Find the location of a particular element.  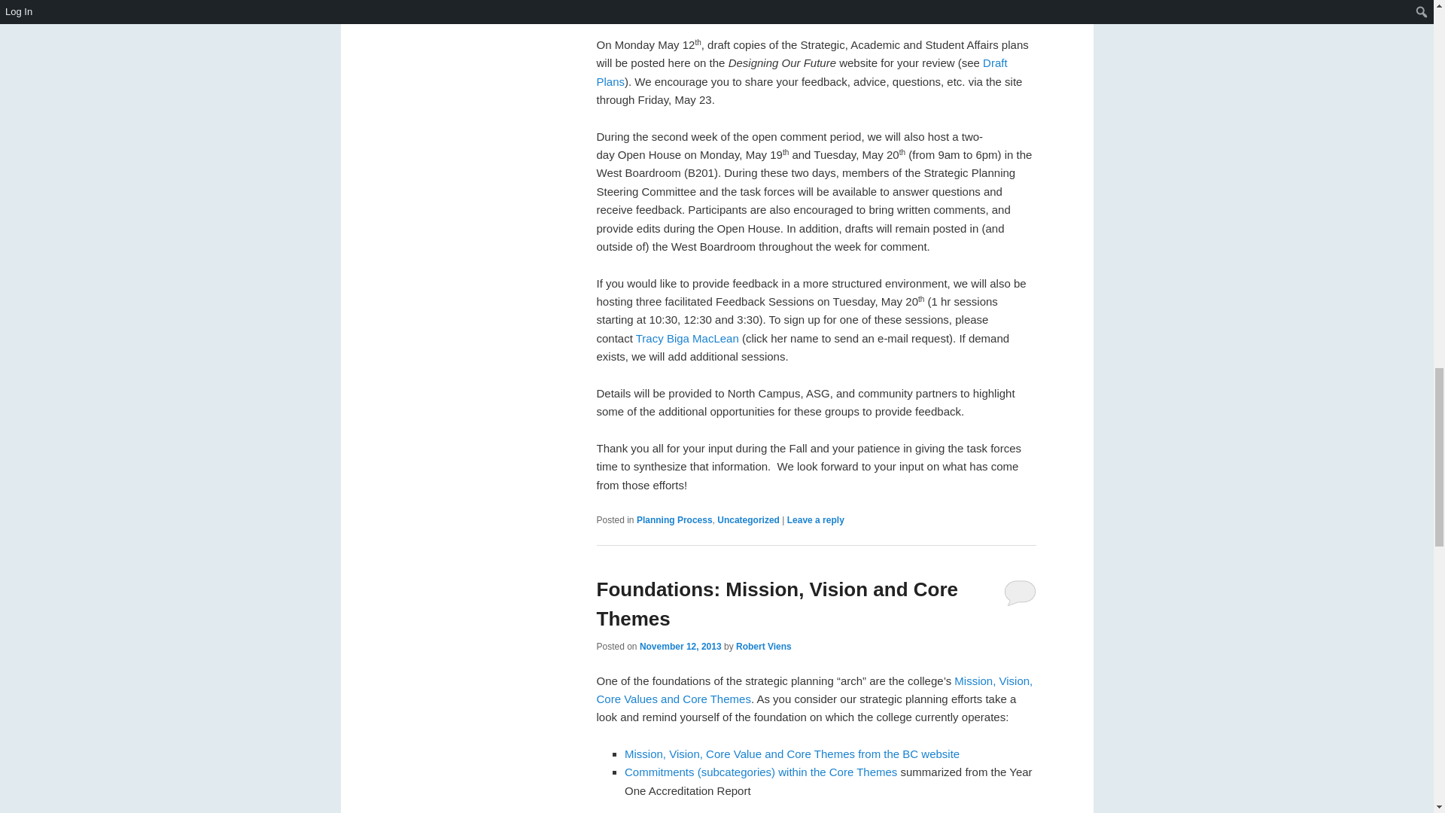

Tracy Biga MacLean is located at coordinates (686, 337).